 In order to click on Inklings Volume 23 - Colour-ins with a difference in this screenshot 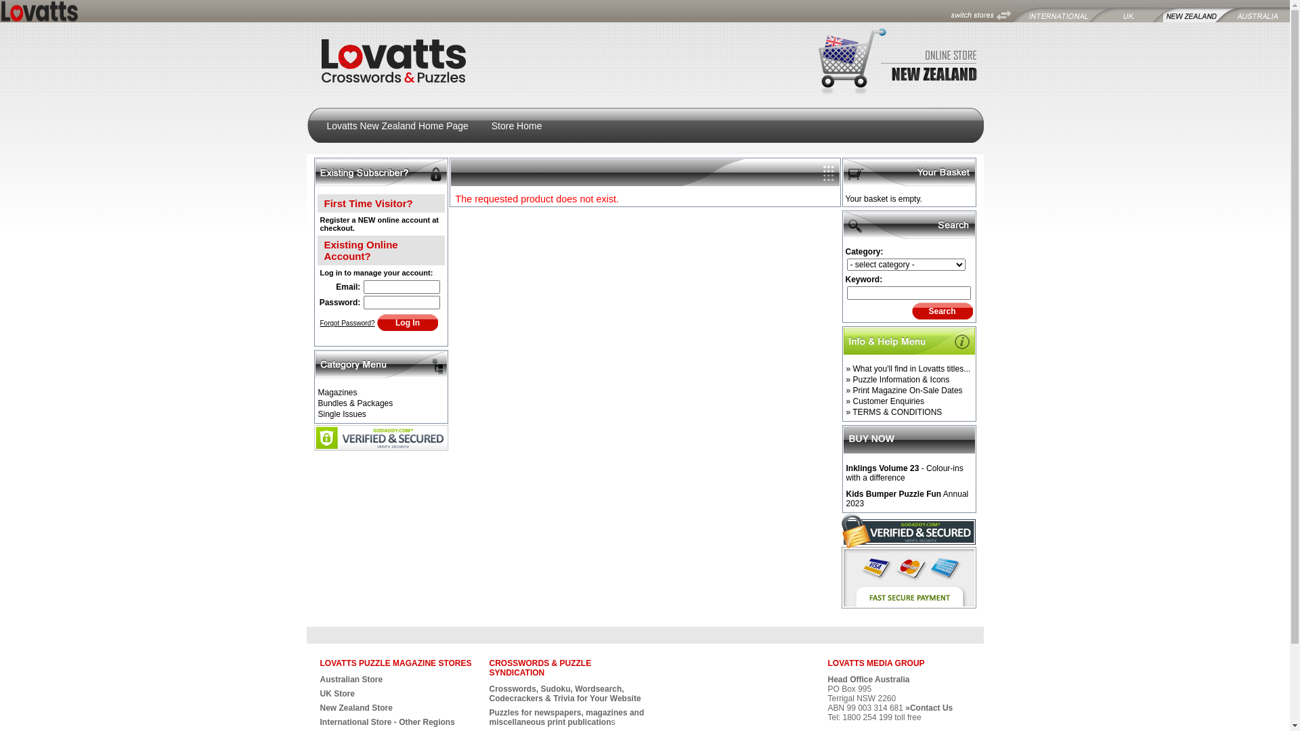, I will do `click(911, 473)`.